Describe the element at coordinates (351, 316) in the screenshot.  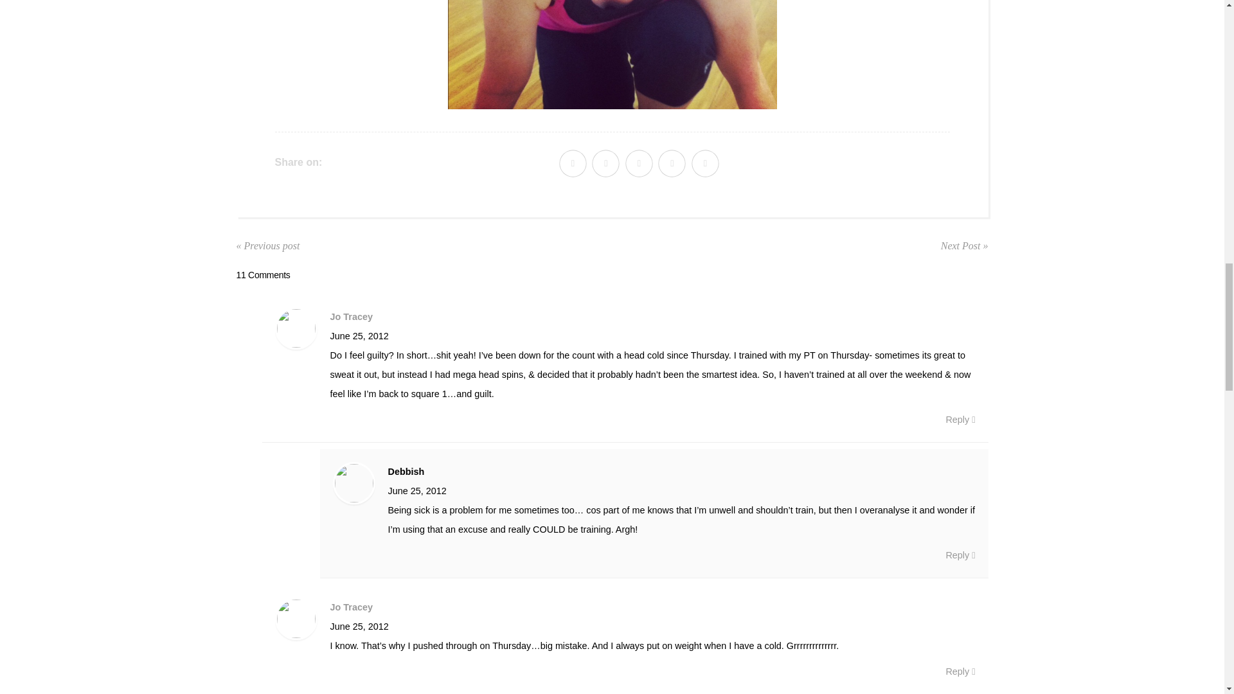
I see `Jo Tracey` at that location.